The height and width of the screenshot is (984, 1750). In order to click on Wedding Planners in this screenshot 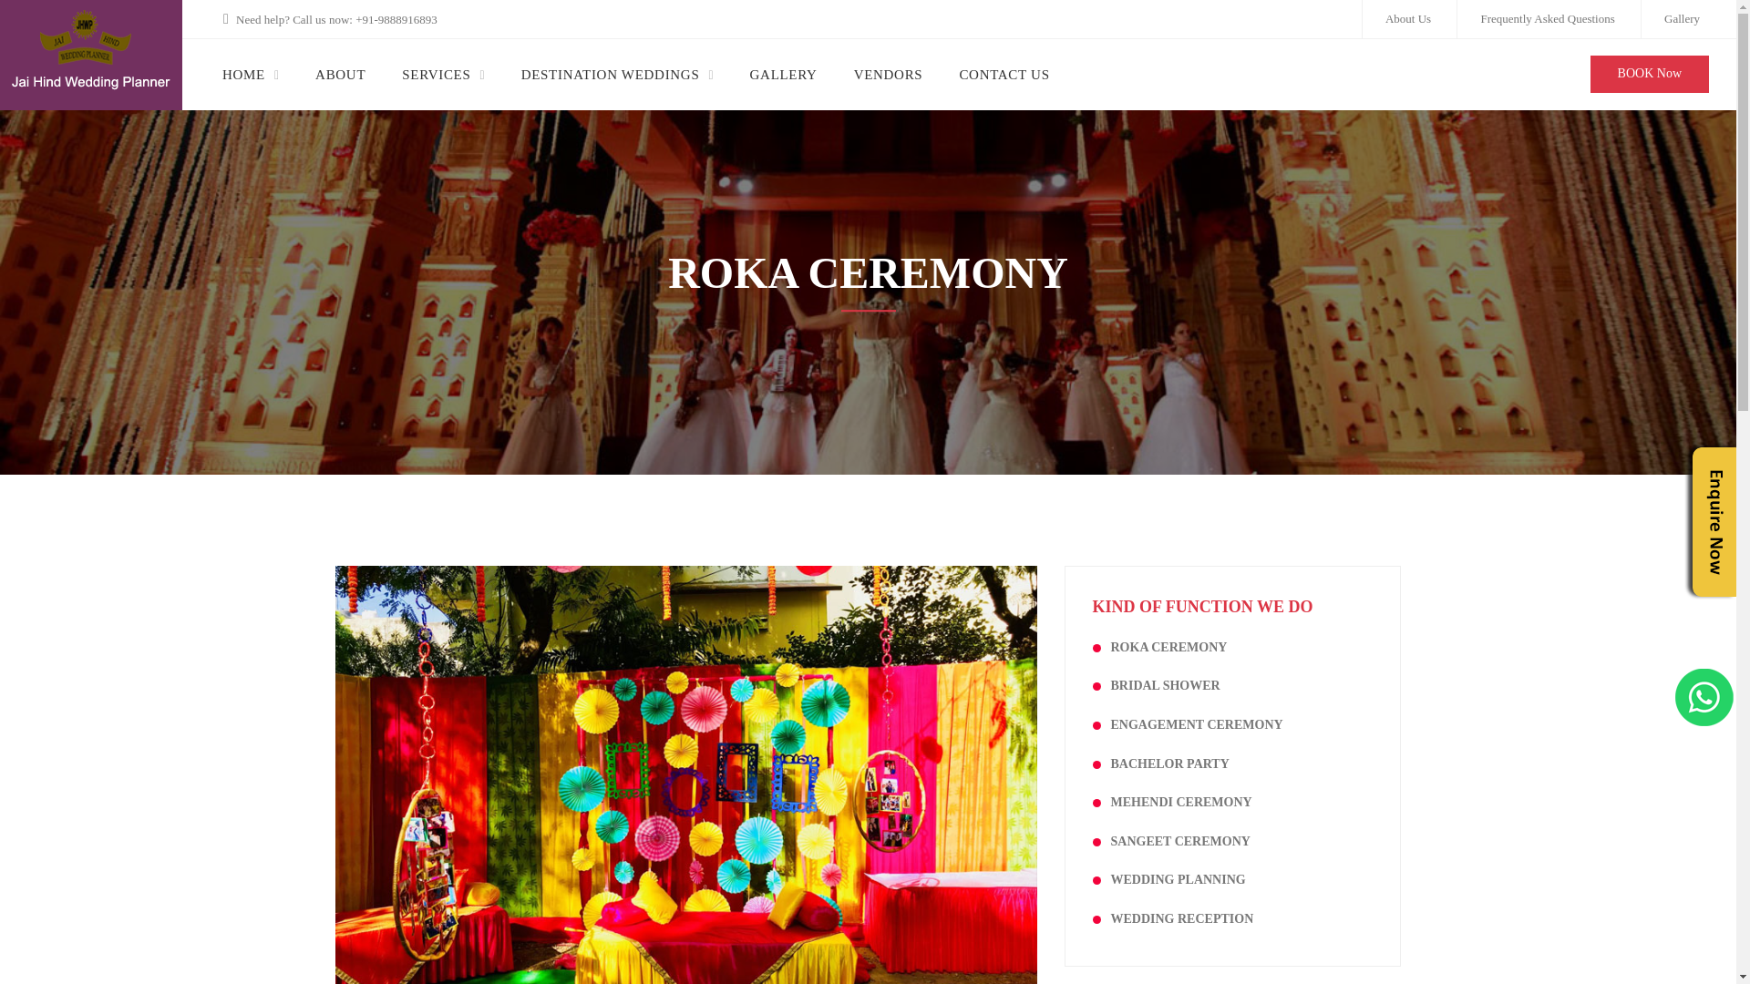, I will do `click(91, 53)`.